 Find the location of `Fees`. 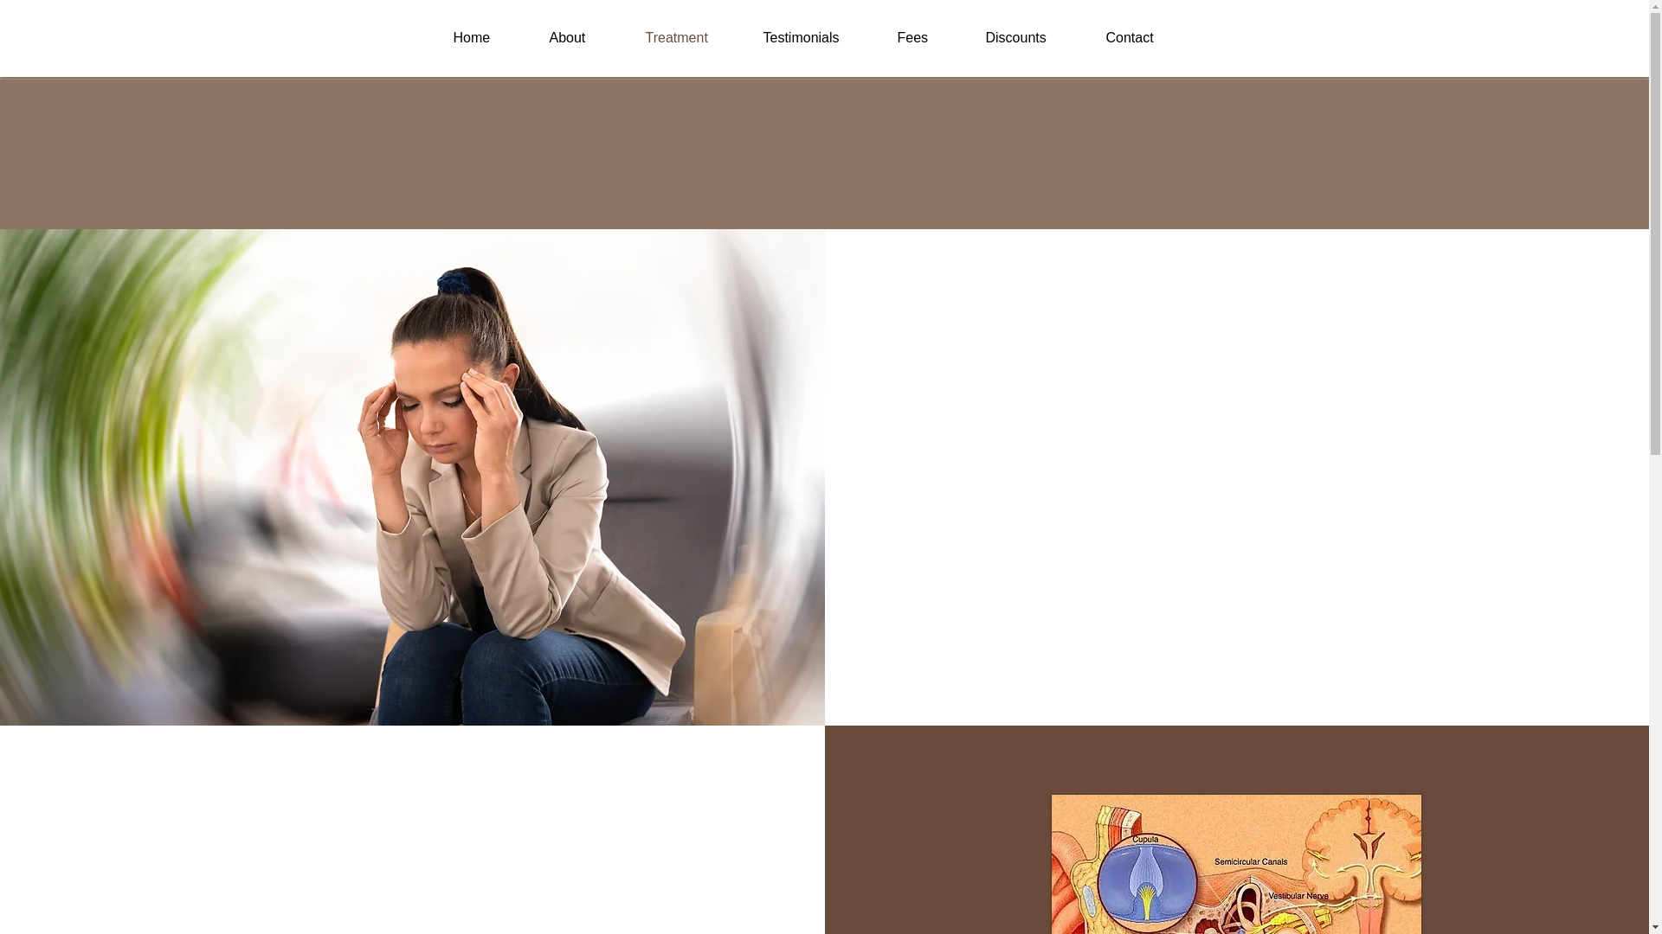

Fees is located at coordinates (931, 36).